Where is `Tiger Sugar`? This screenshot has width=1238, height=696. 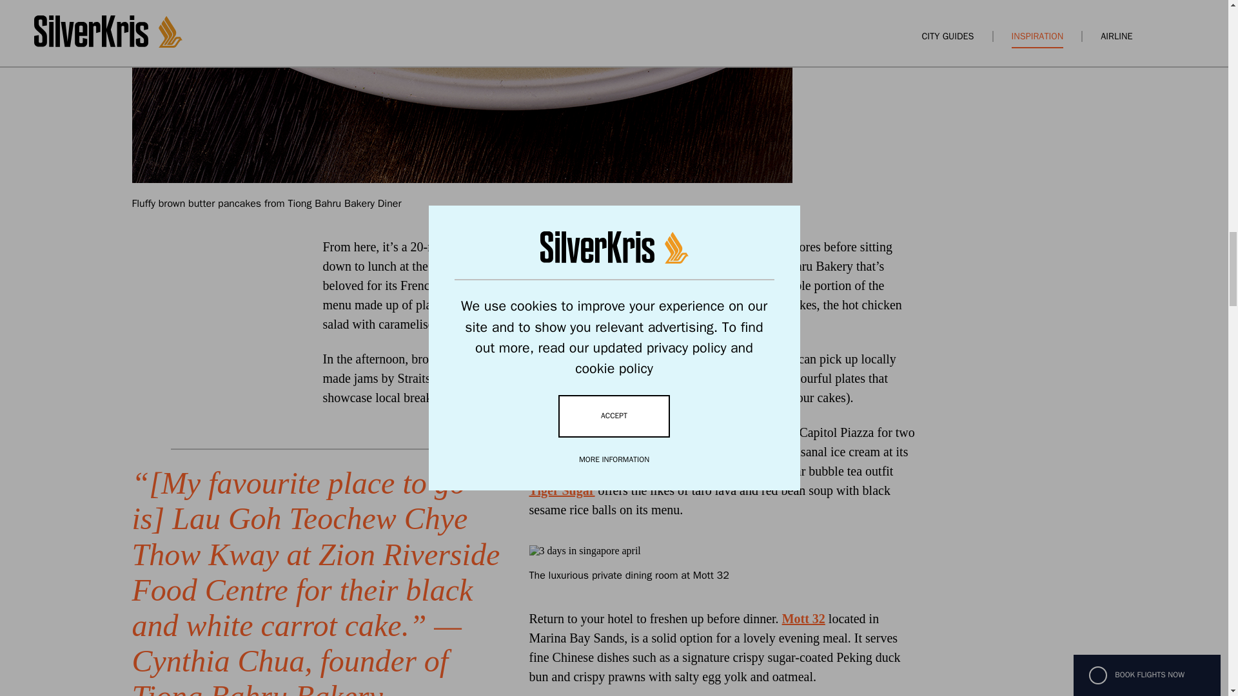
Tiger Sugar is located at coordinates (561, 490).